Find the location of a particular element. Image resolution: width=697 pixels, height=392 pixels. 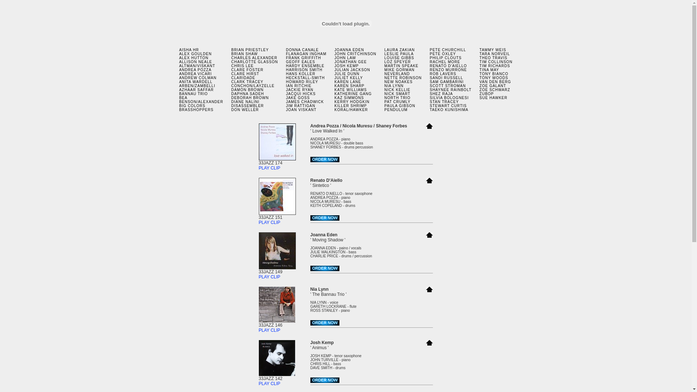

DON WELLER is located at coordinates (245, 110).